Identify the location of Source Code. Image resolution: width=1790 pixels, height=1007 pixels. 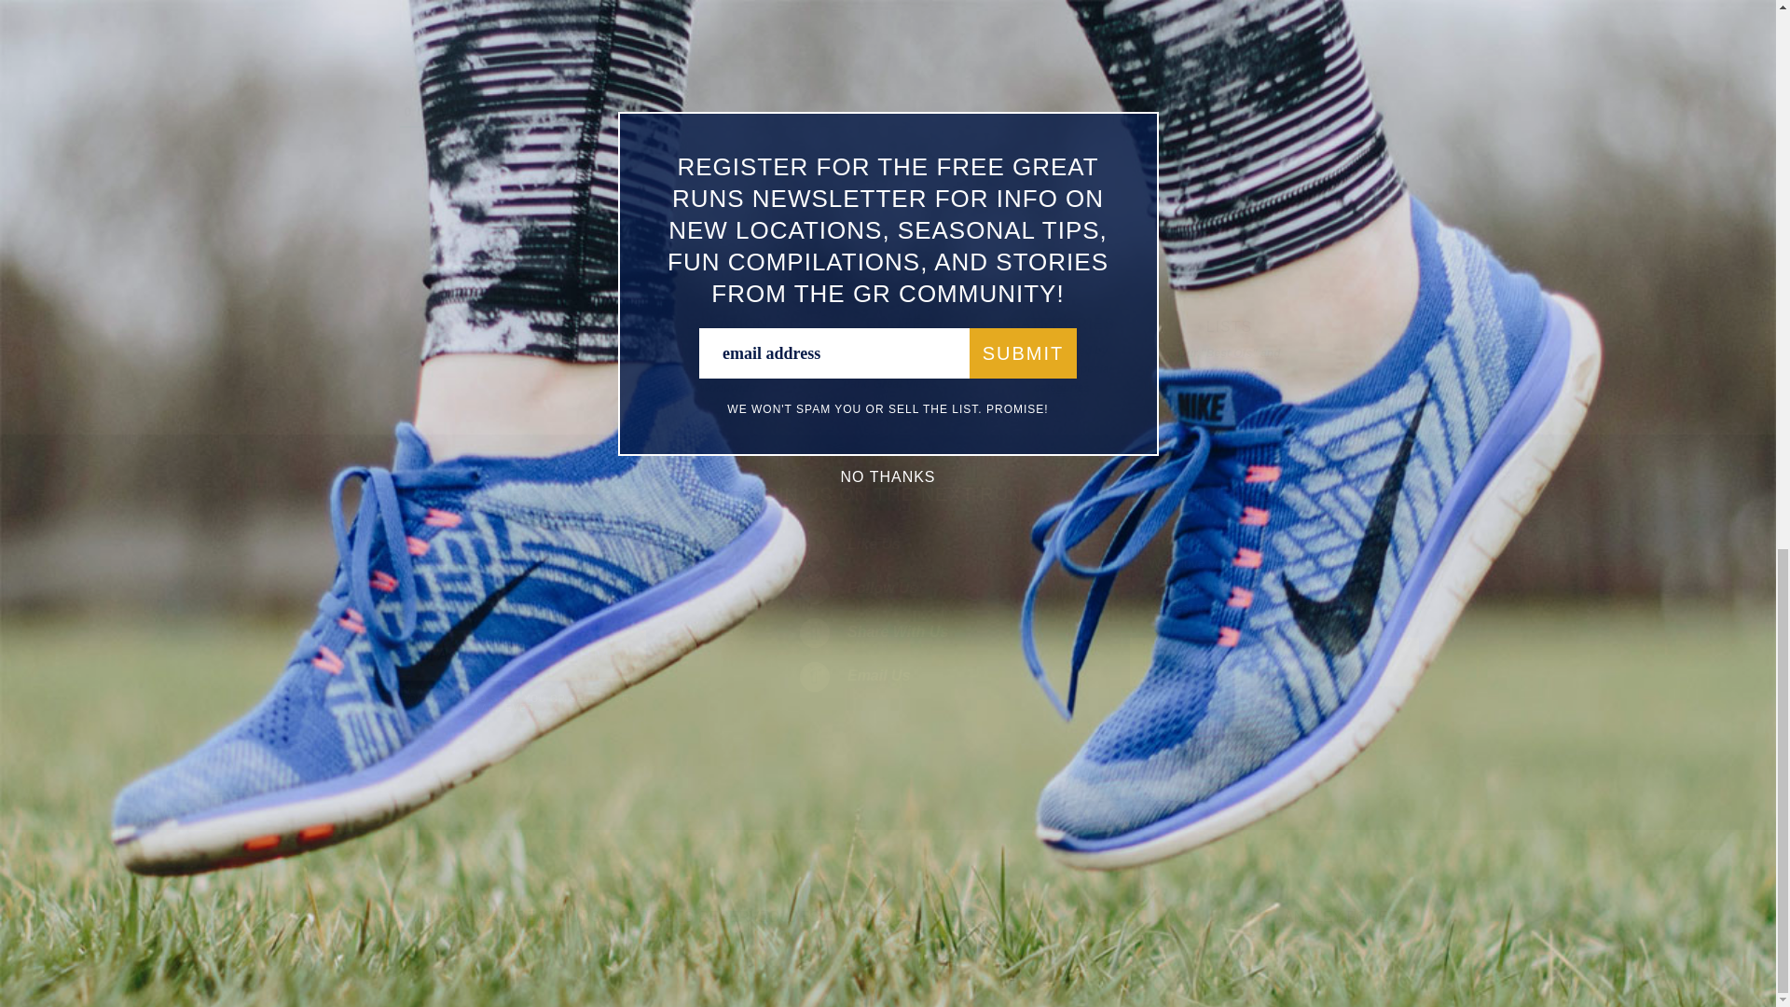
(651, 43).